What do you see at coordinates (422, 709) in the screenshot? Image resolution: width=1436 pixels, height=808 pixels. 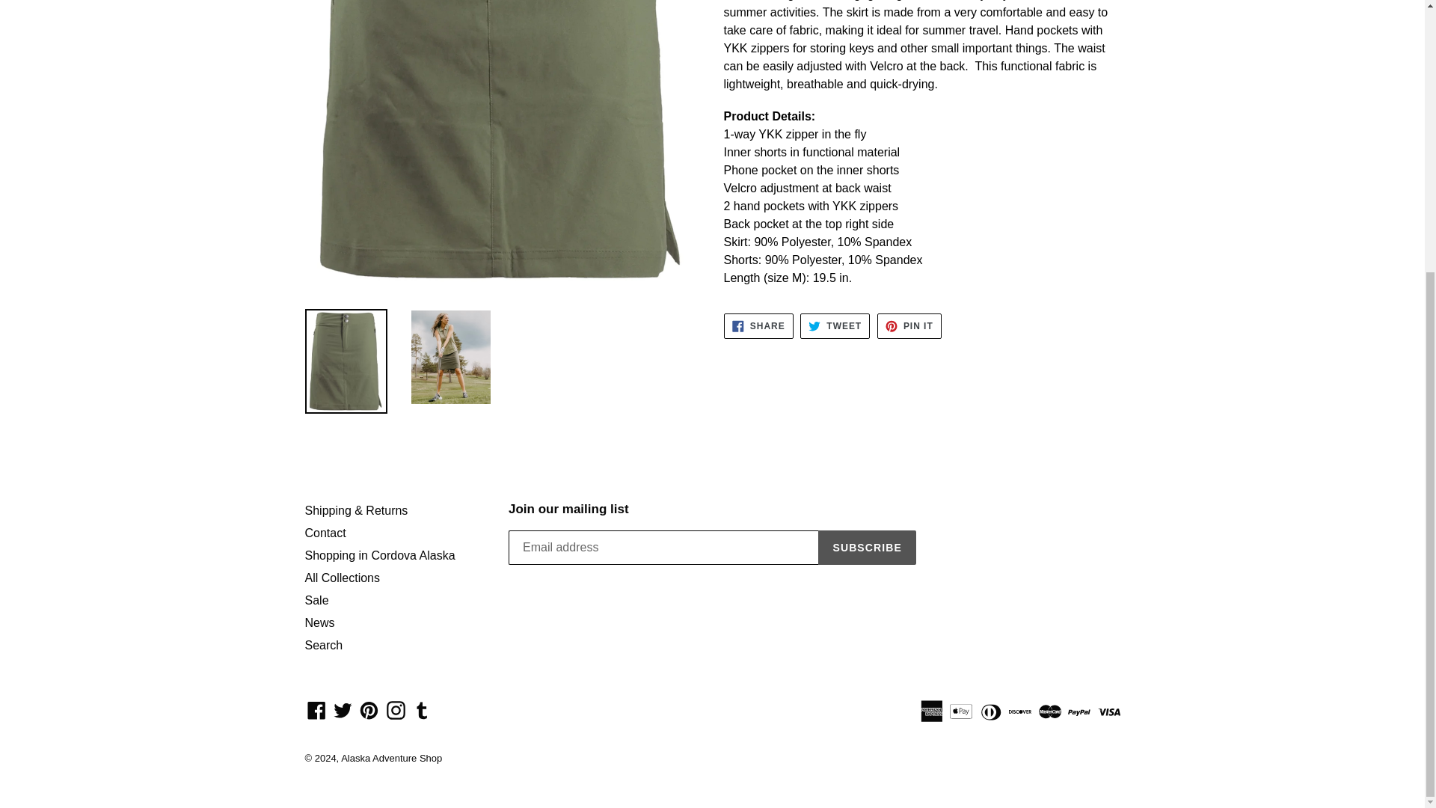 I see `Alaska Adventure Shop on Tumblr` at bounding box center [422, 709].